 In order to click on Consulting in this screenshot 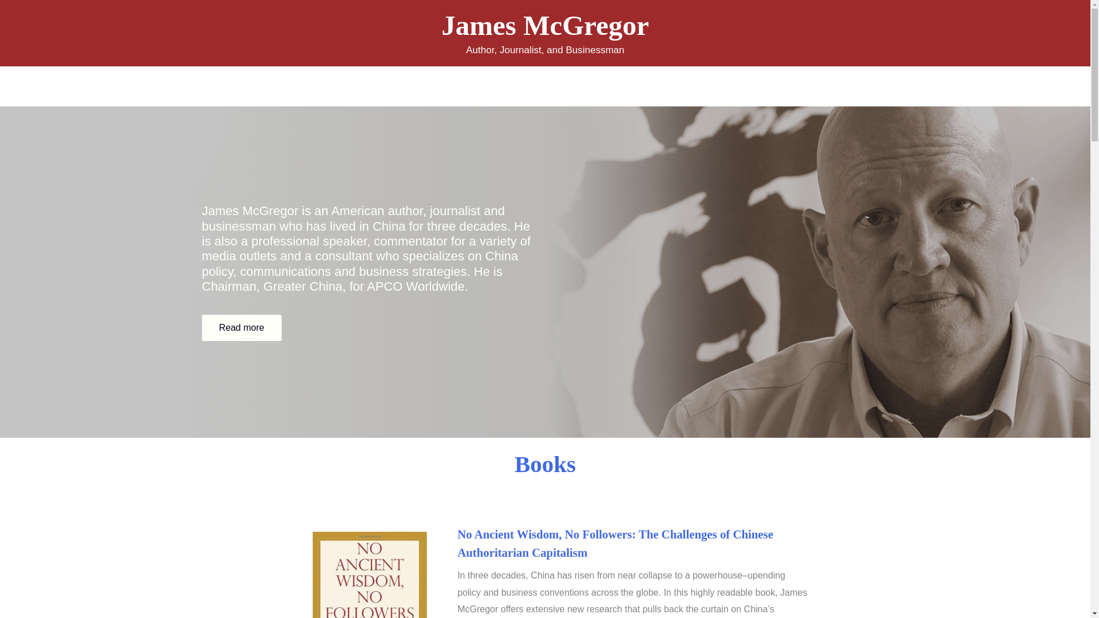, I will do `click(559, 86)`.